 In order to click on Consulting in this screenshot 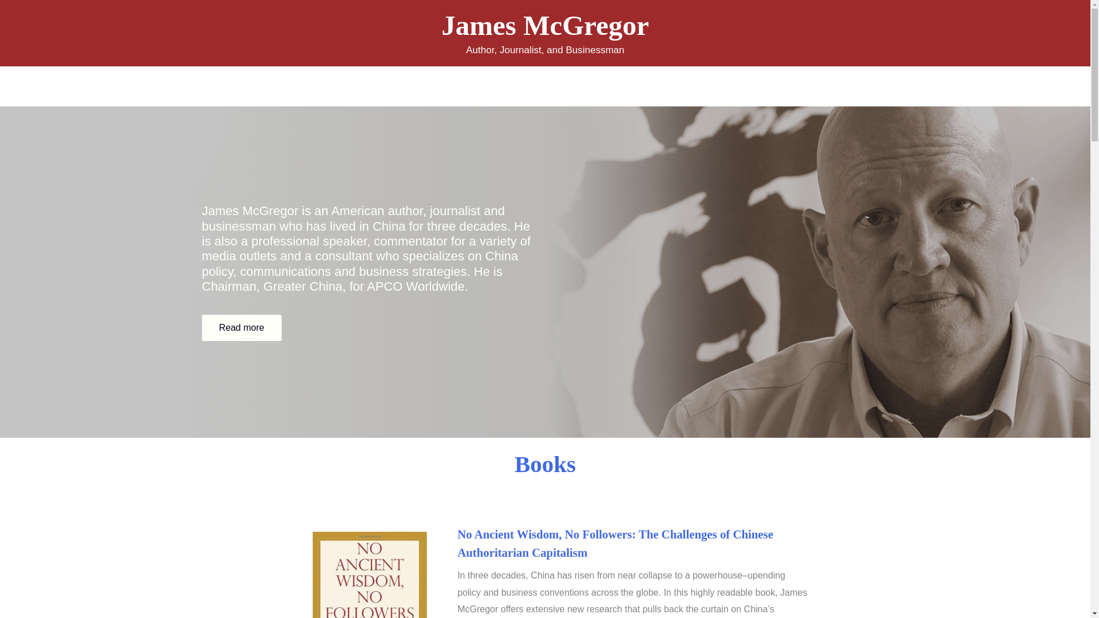, I will do `click(559, 86)`.